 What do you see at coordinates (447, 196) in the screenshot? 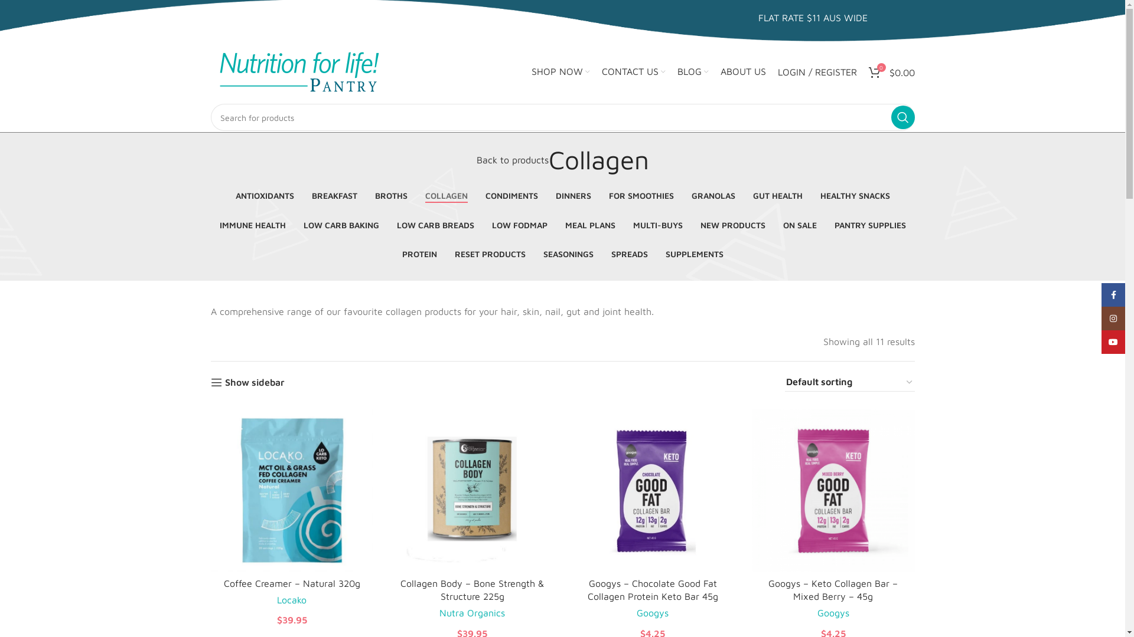
I see `COLLAGEN` at bounding box center [447, 196].